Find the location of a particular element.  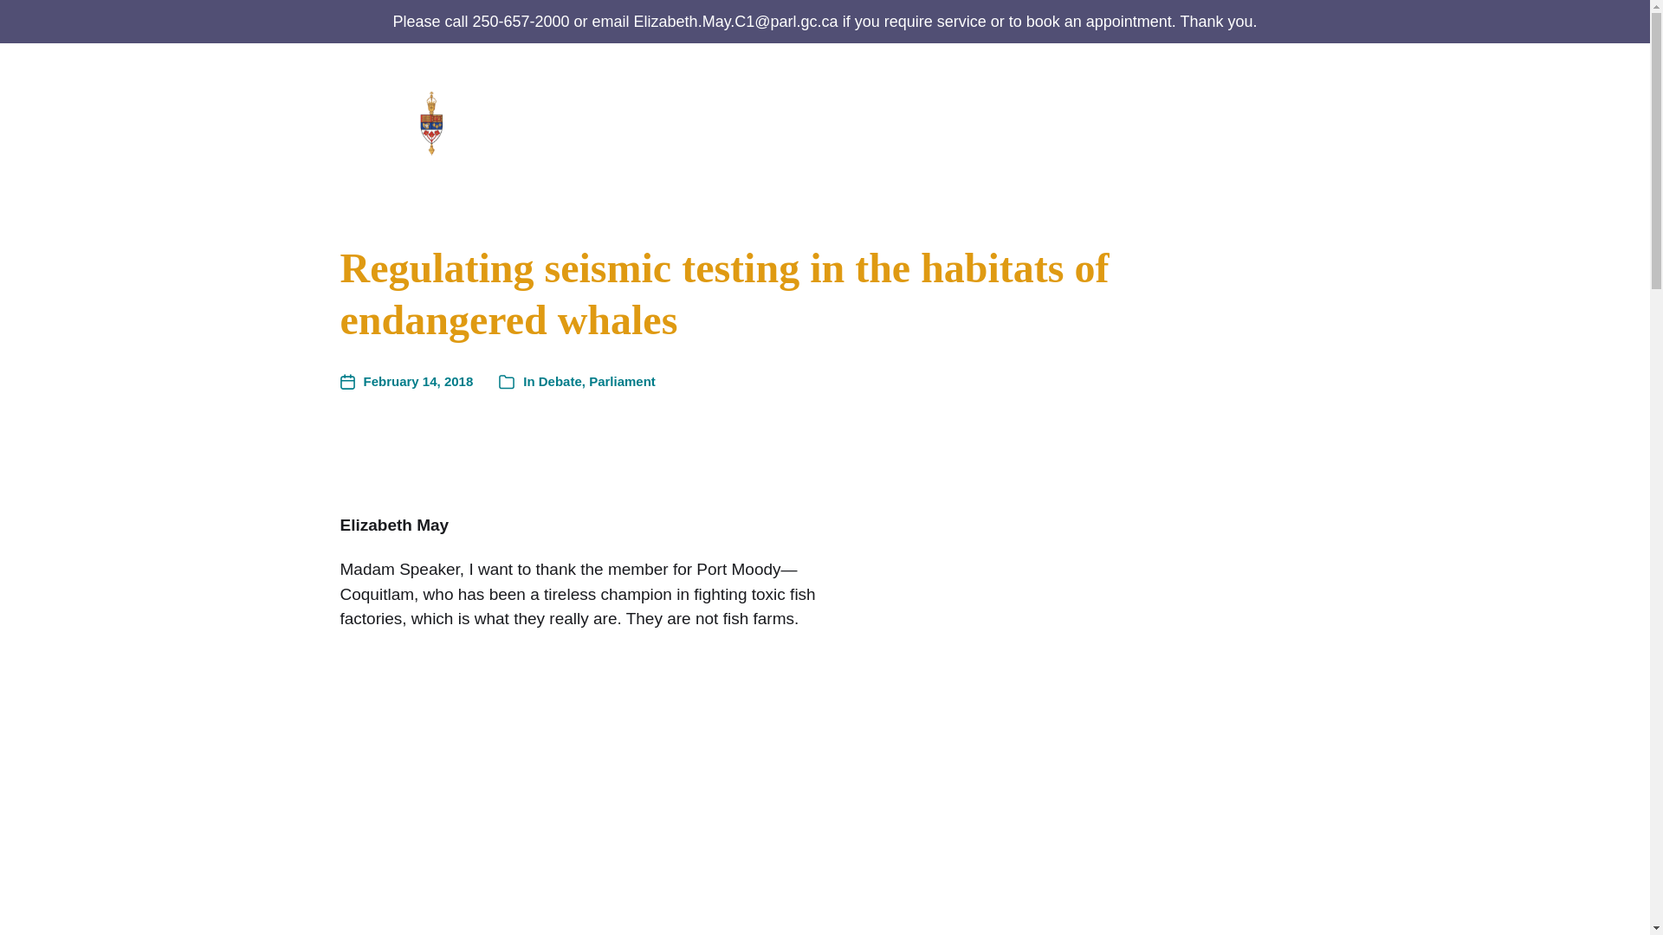

Parliament is located at coordinates (1070, 121).